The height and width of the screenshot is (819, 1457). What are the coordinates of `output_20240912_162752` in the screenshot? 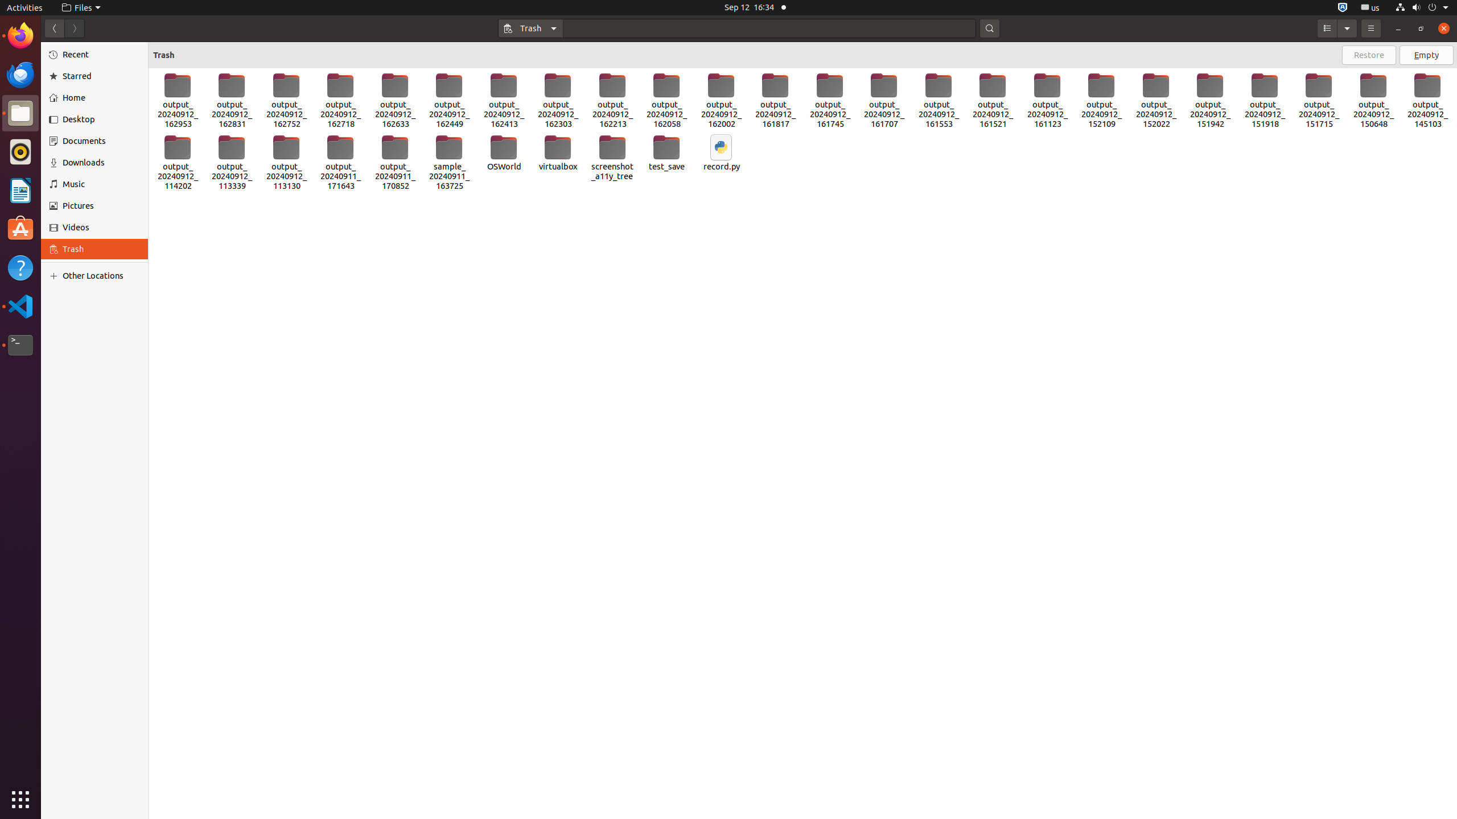 It's located at (287, 101).